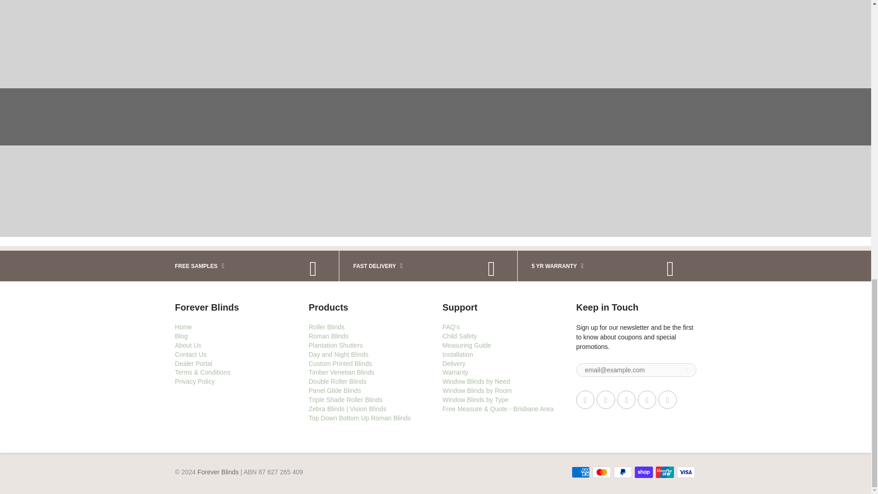 Image resolution: width=878 pixels, height=494 pixels. What do you see at coordinates (581, 472) in the screenshot?
I see `American Express` at bounding box center [581, 472].